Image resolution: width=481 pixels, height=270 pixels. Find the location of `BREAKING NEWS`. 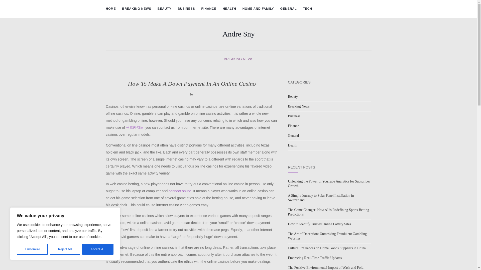

BREAKING NEWS is located at coordinates (238, 59).